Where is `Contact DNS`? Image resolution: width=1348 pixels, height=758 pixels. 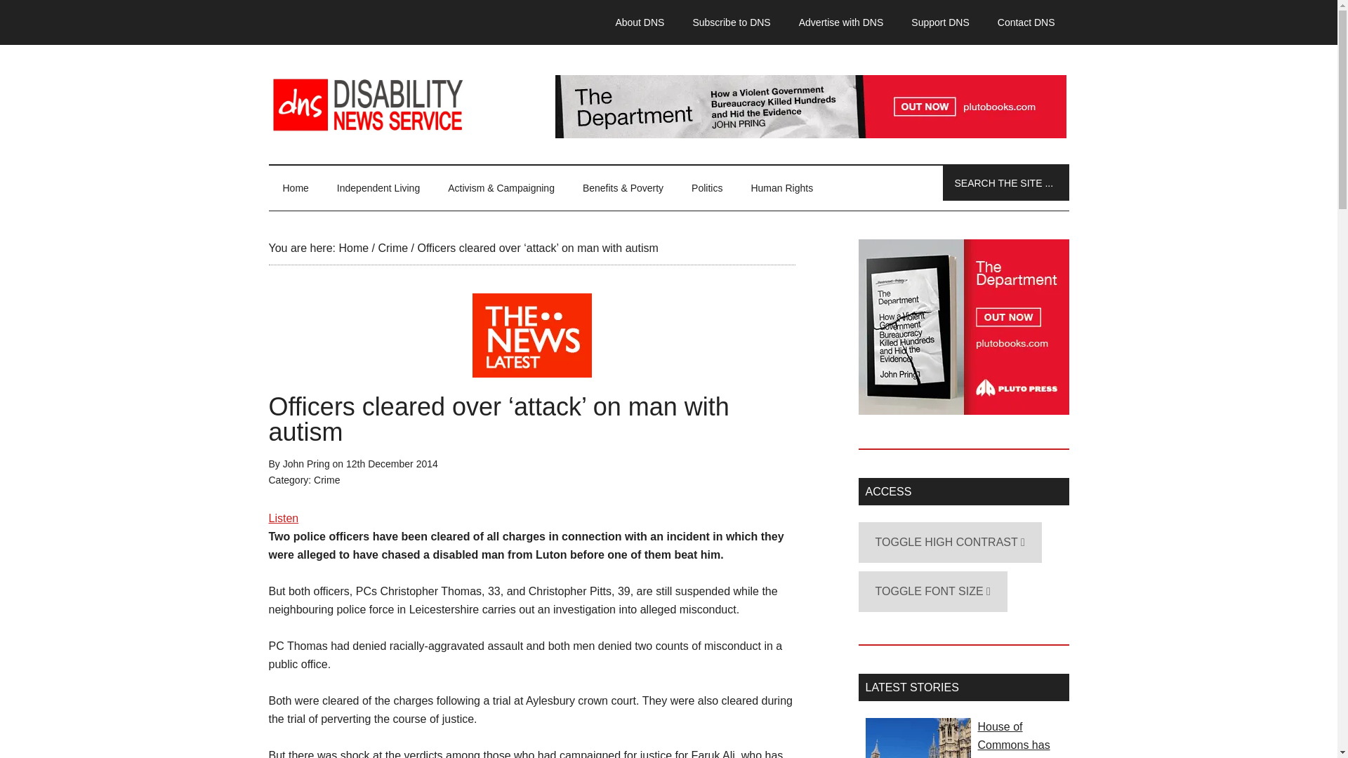 Contact DNS is located at coordinates (1026, 22).